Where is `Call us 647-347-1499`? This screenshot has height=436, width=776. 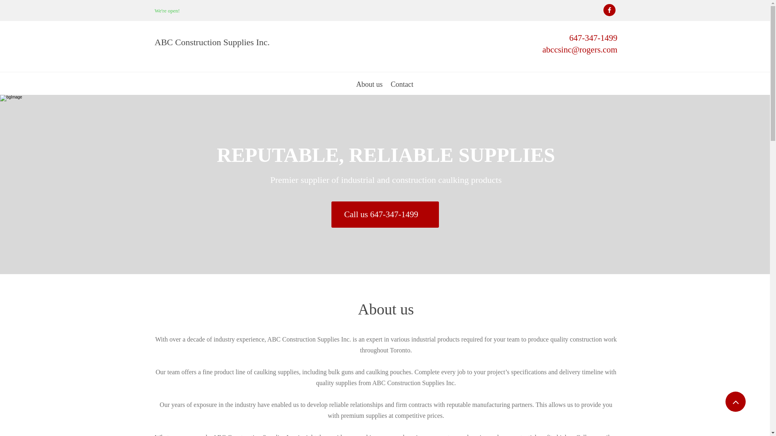 Call us 647-347-1499 is located at coordinates (385, 215).